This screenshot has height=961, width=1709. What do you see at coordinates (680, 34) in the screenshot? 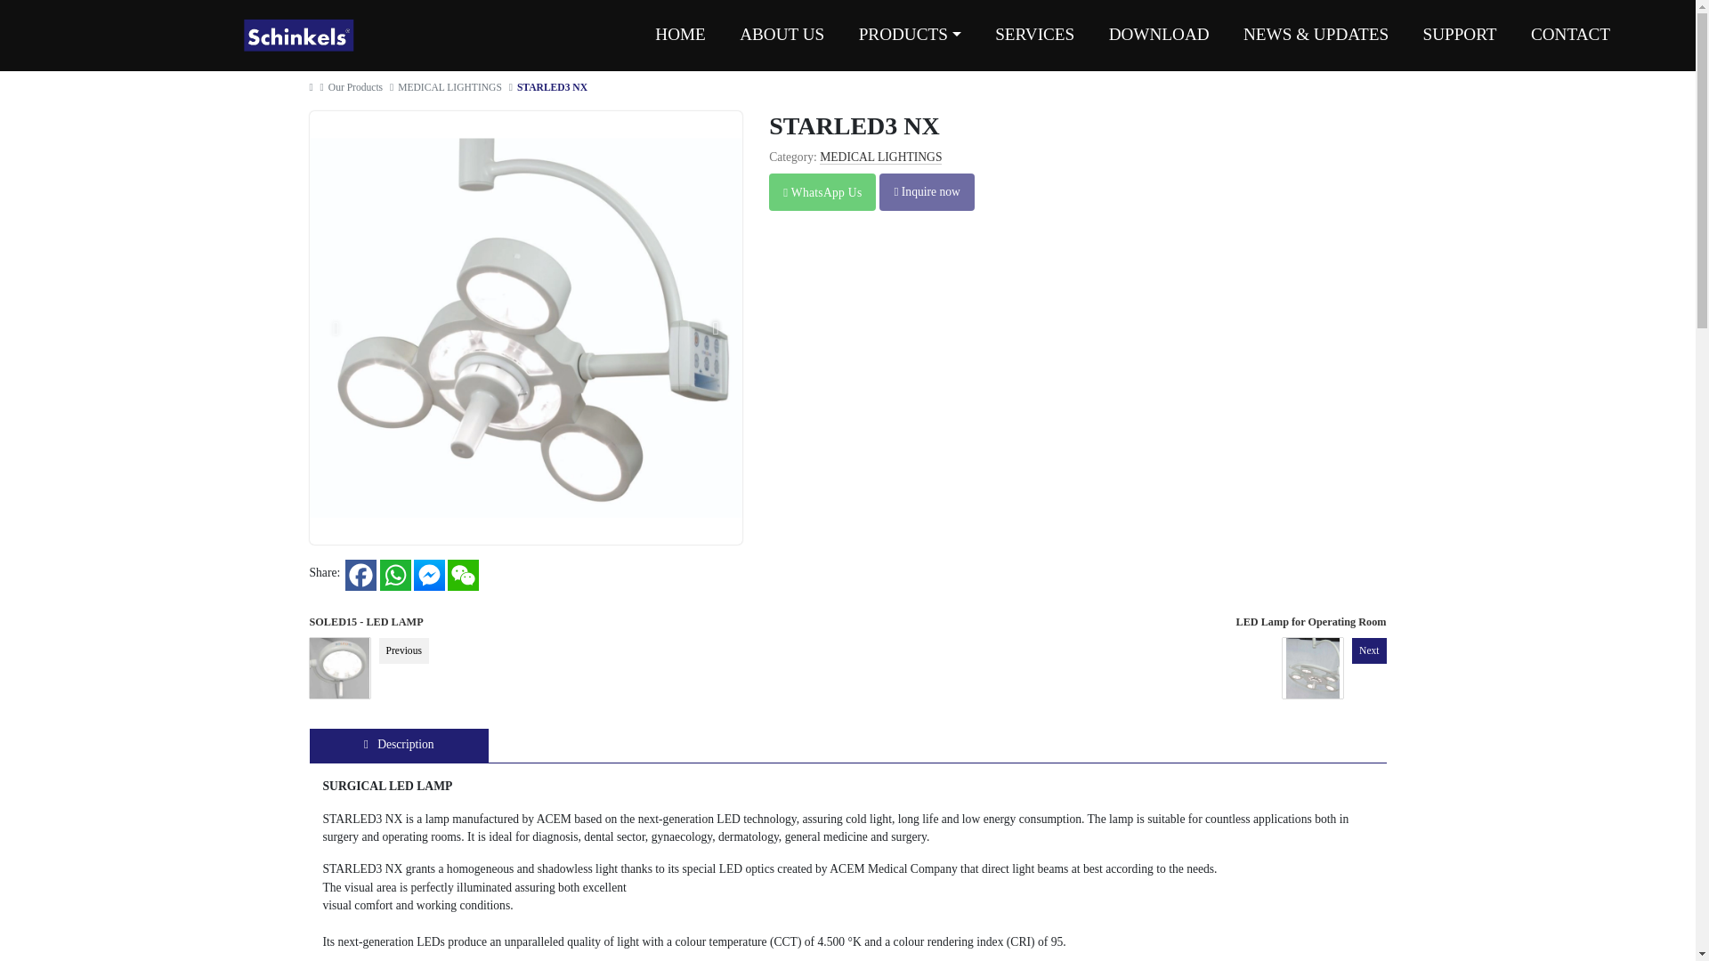
I see `Home` at bounding box center [680, 34].